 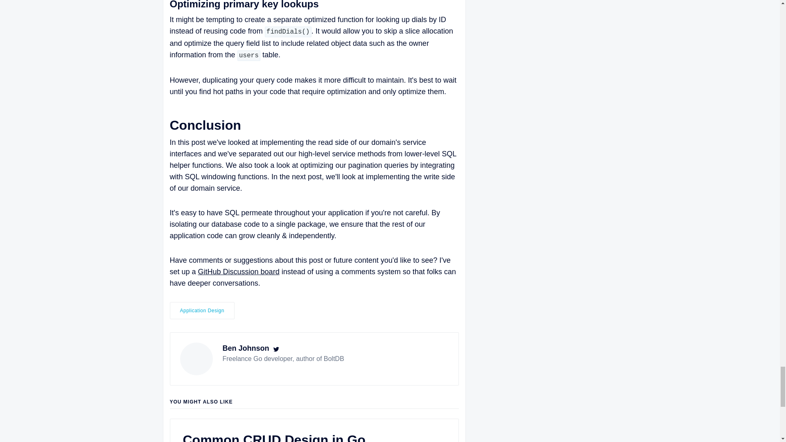 What do you see at coordinates (202, 310) in the screenshot?
I see `Application Design` at bounding box center [202, 310].